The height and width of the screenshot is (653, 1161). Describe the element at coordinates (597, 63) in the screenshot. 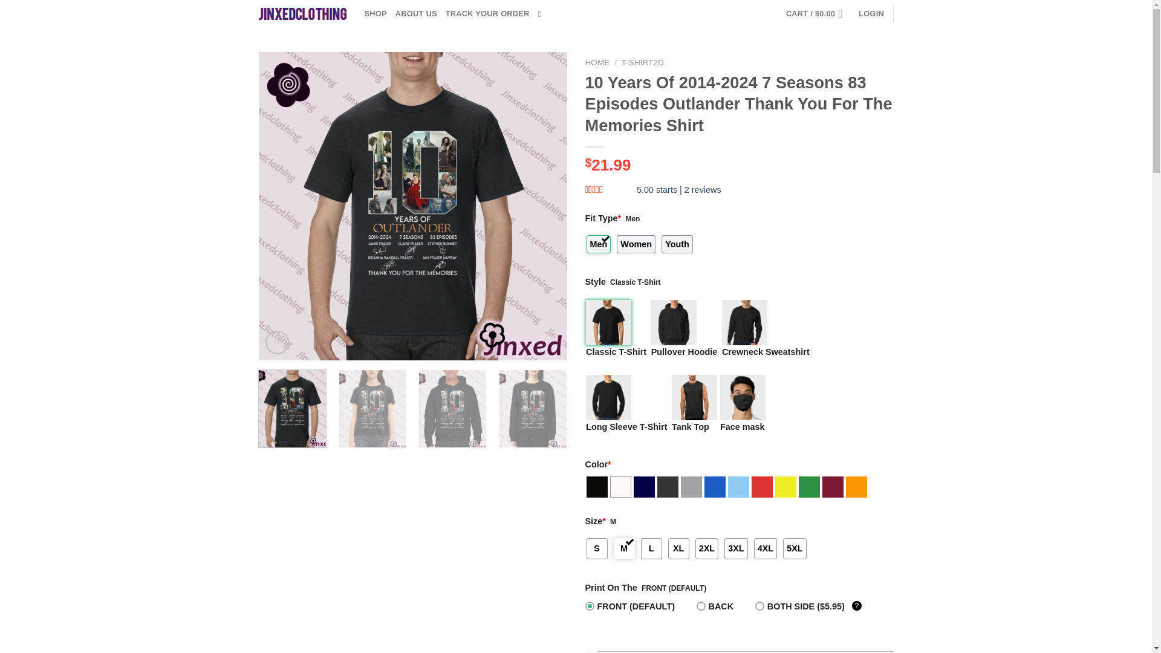

I see `HOME` at that location.